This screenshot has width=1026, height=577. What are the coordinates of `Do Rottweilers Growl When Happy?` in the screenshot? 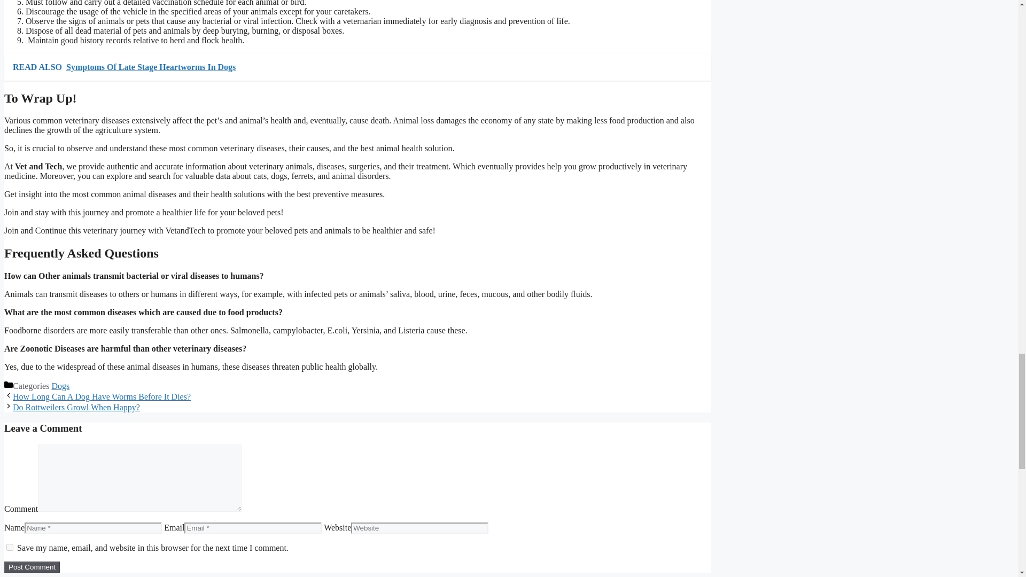 It's located at (76, 407).